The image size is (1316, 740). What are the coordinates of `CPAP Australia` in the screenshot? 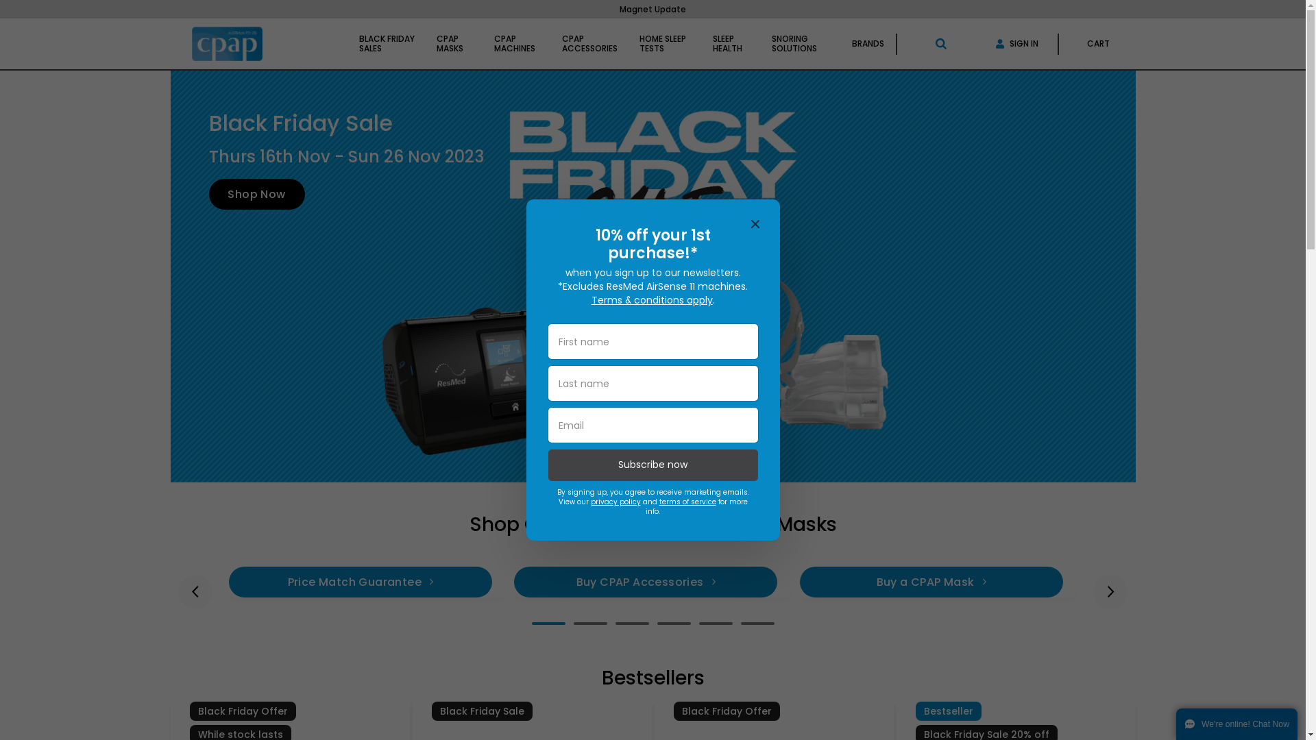 It's located at (228, 44).